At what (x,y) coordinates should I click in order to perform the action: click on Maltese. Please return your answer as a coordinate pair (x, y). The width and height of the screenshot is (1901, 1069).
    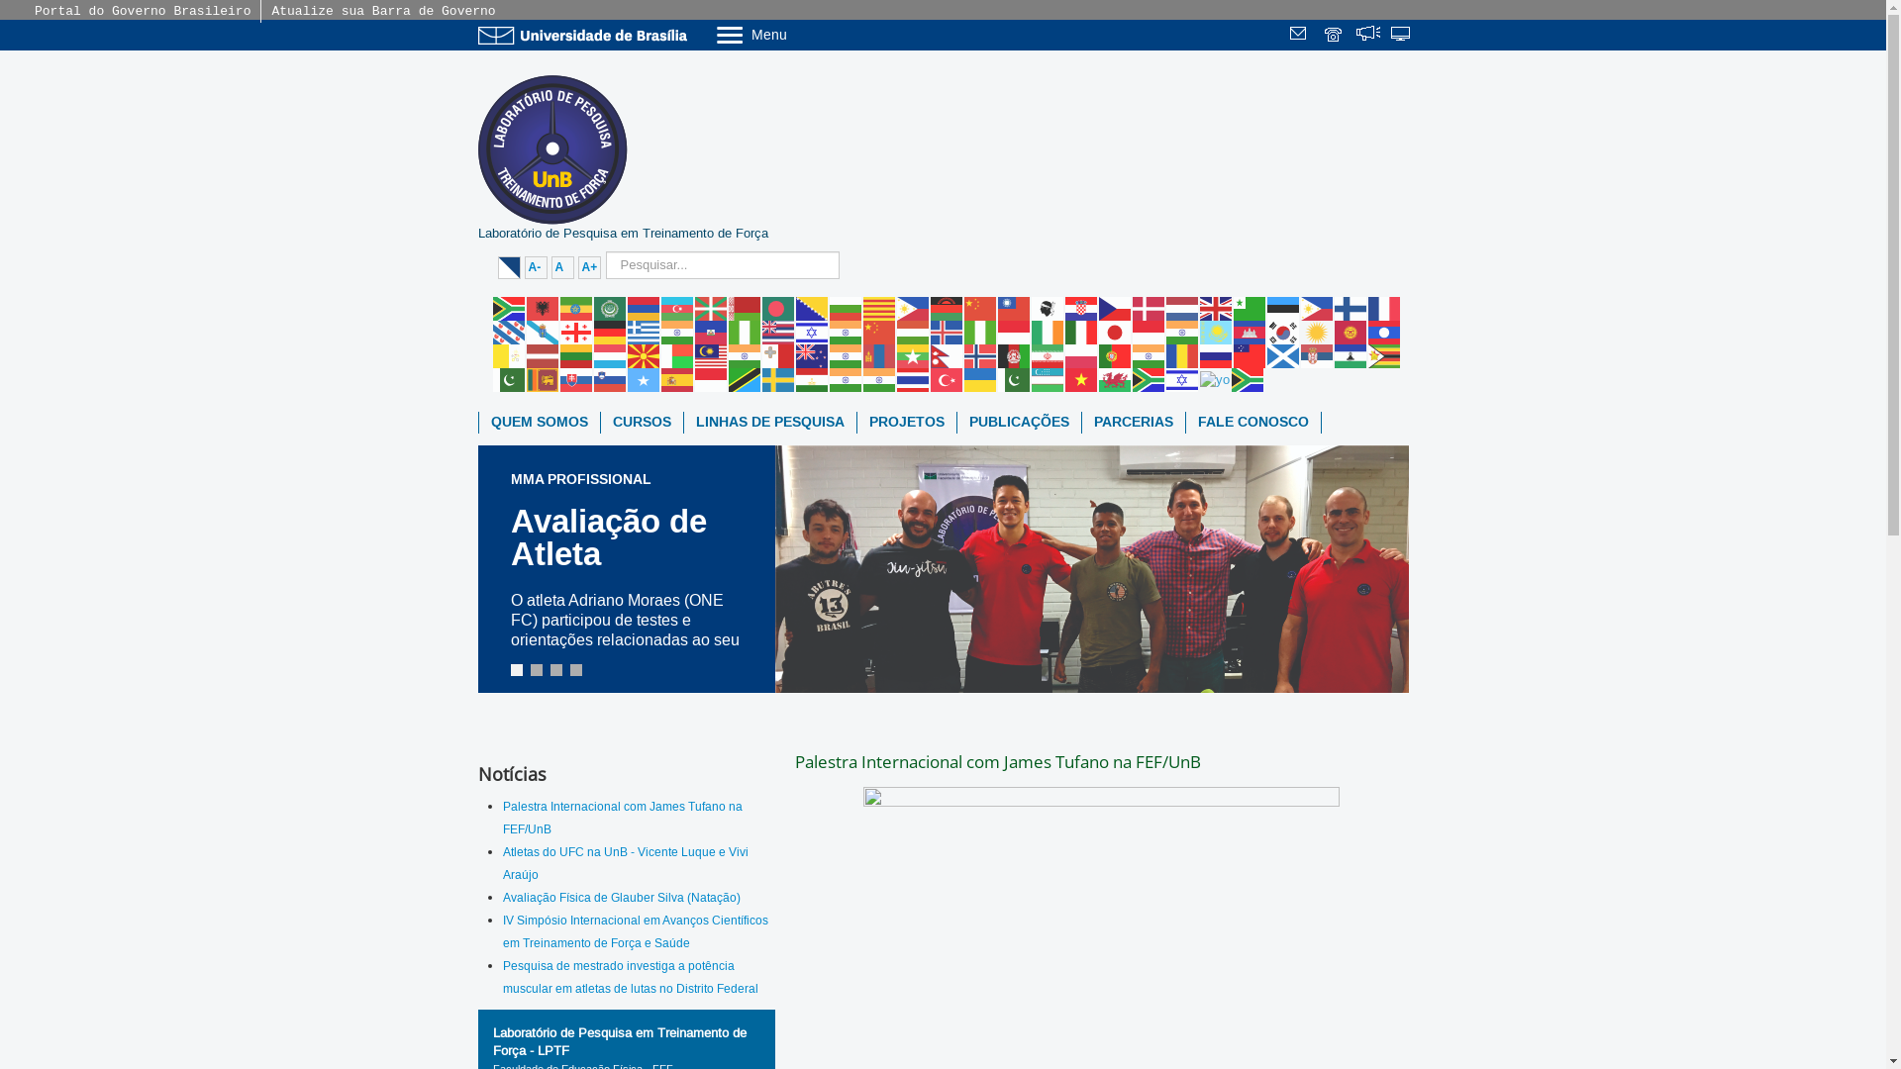
    Looking at the image, I should click on (779, 355).